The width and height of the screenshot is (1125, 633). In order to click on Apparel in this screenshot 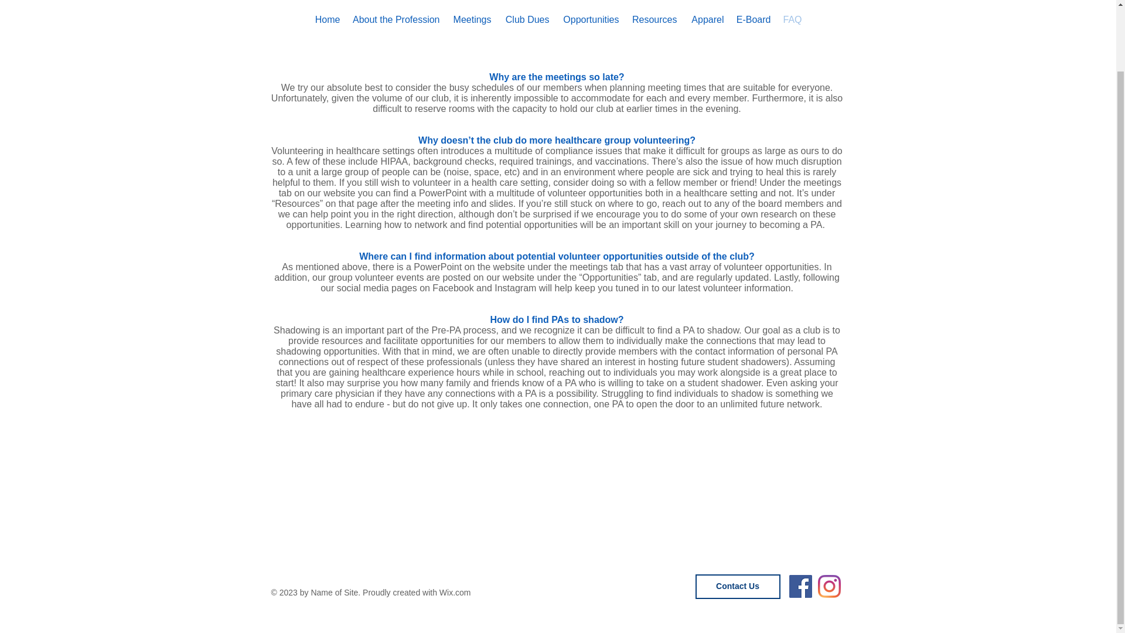, I will do `click(707, 20)`.